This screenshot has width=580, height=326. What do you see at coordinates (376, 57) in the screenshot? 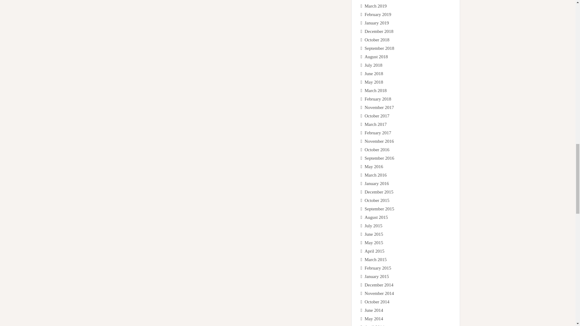
I see `August 2018` at bounding box center [376, 57].